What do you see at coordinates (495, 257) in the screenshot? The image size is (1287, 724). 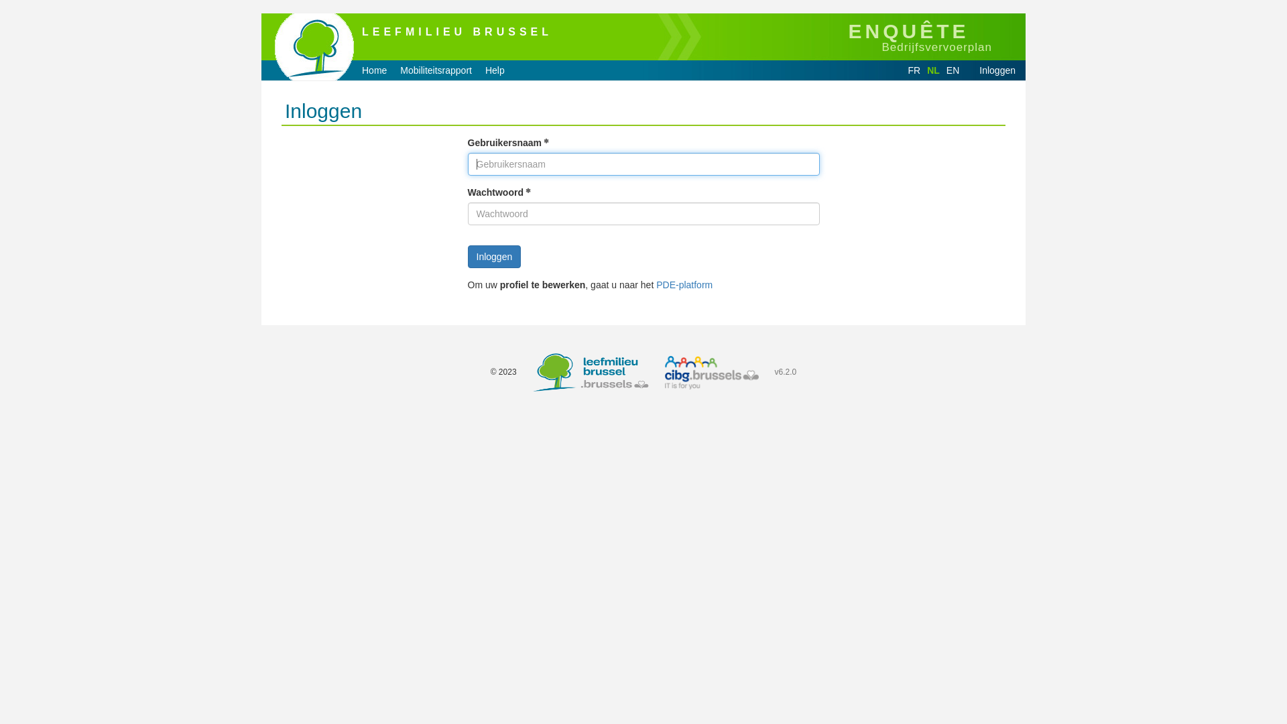 I see `Inloggen` at bounding box center [495, 257].